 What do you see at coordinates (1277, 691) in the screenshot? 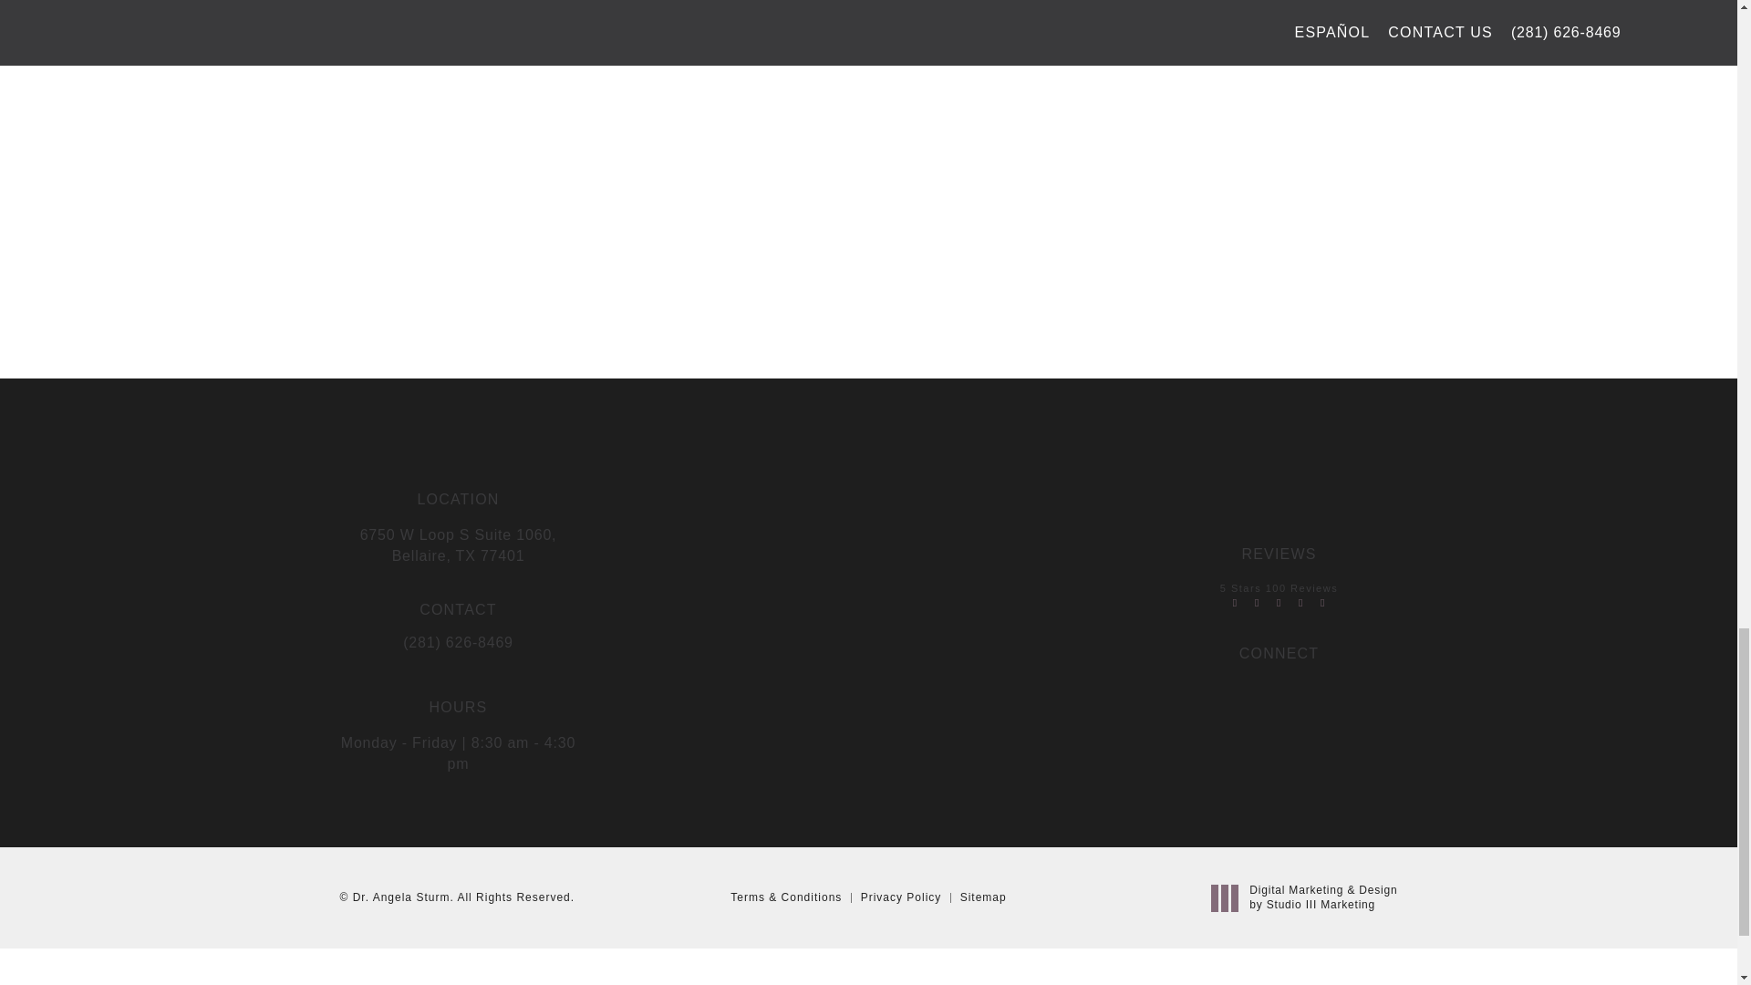
I see `Dr. Angela Sturm on Facebook` at bounding box center [1277, 691].